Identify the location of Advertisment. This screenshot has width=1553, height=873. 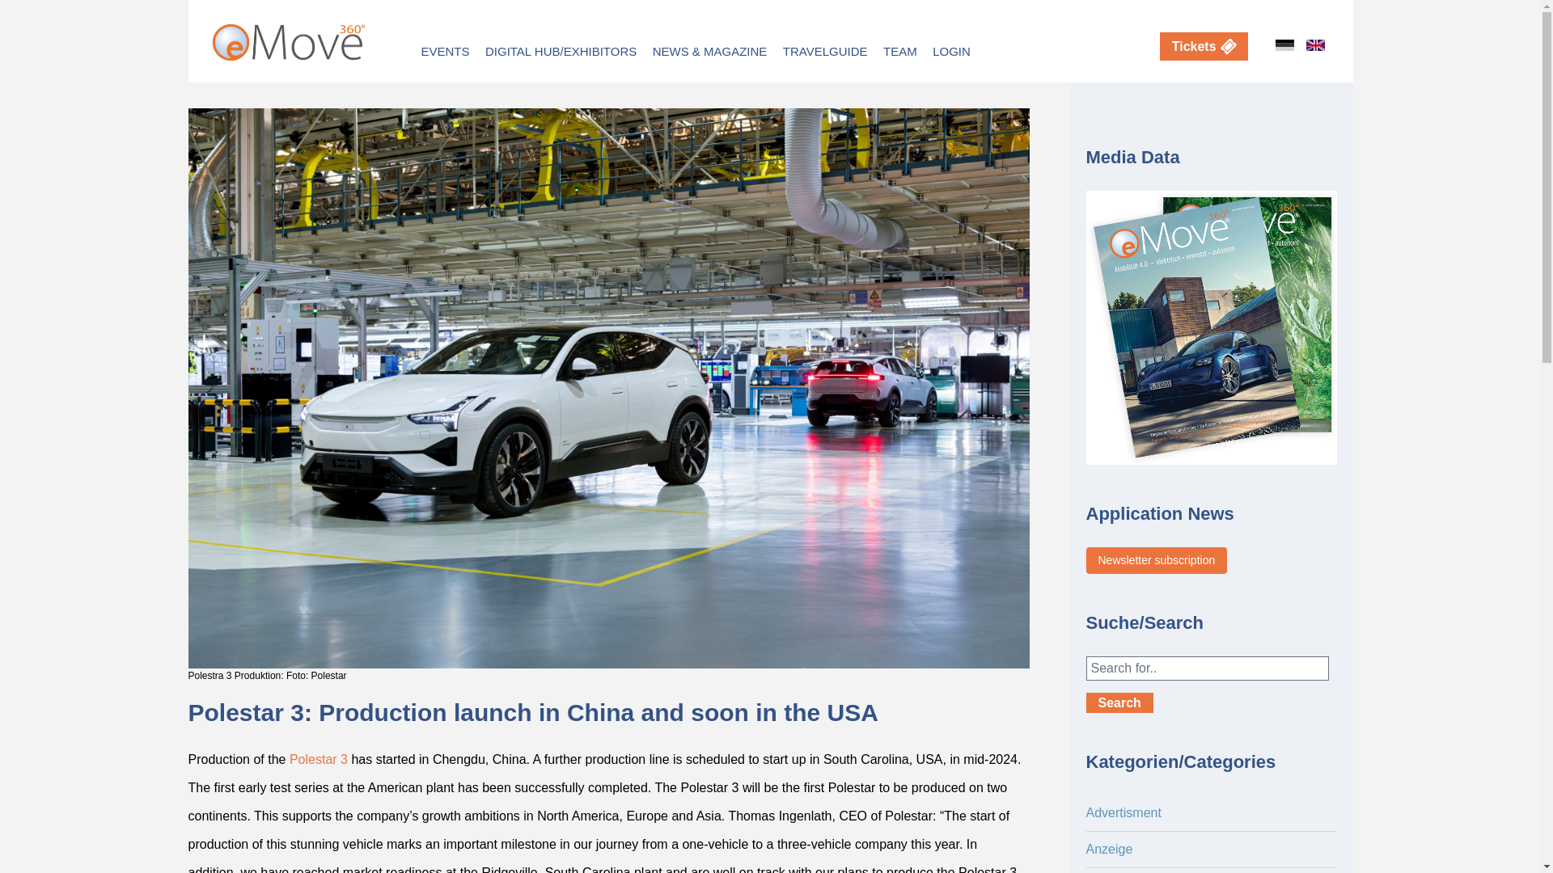
(1123, 812).